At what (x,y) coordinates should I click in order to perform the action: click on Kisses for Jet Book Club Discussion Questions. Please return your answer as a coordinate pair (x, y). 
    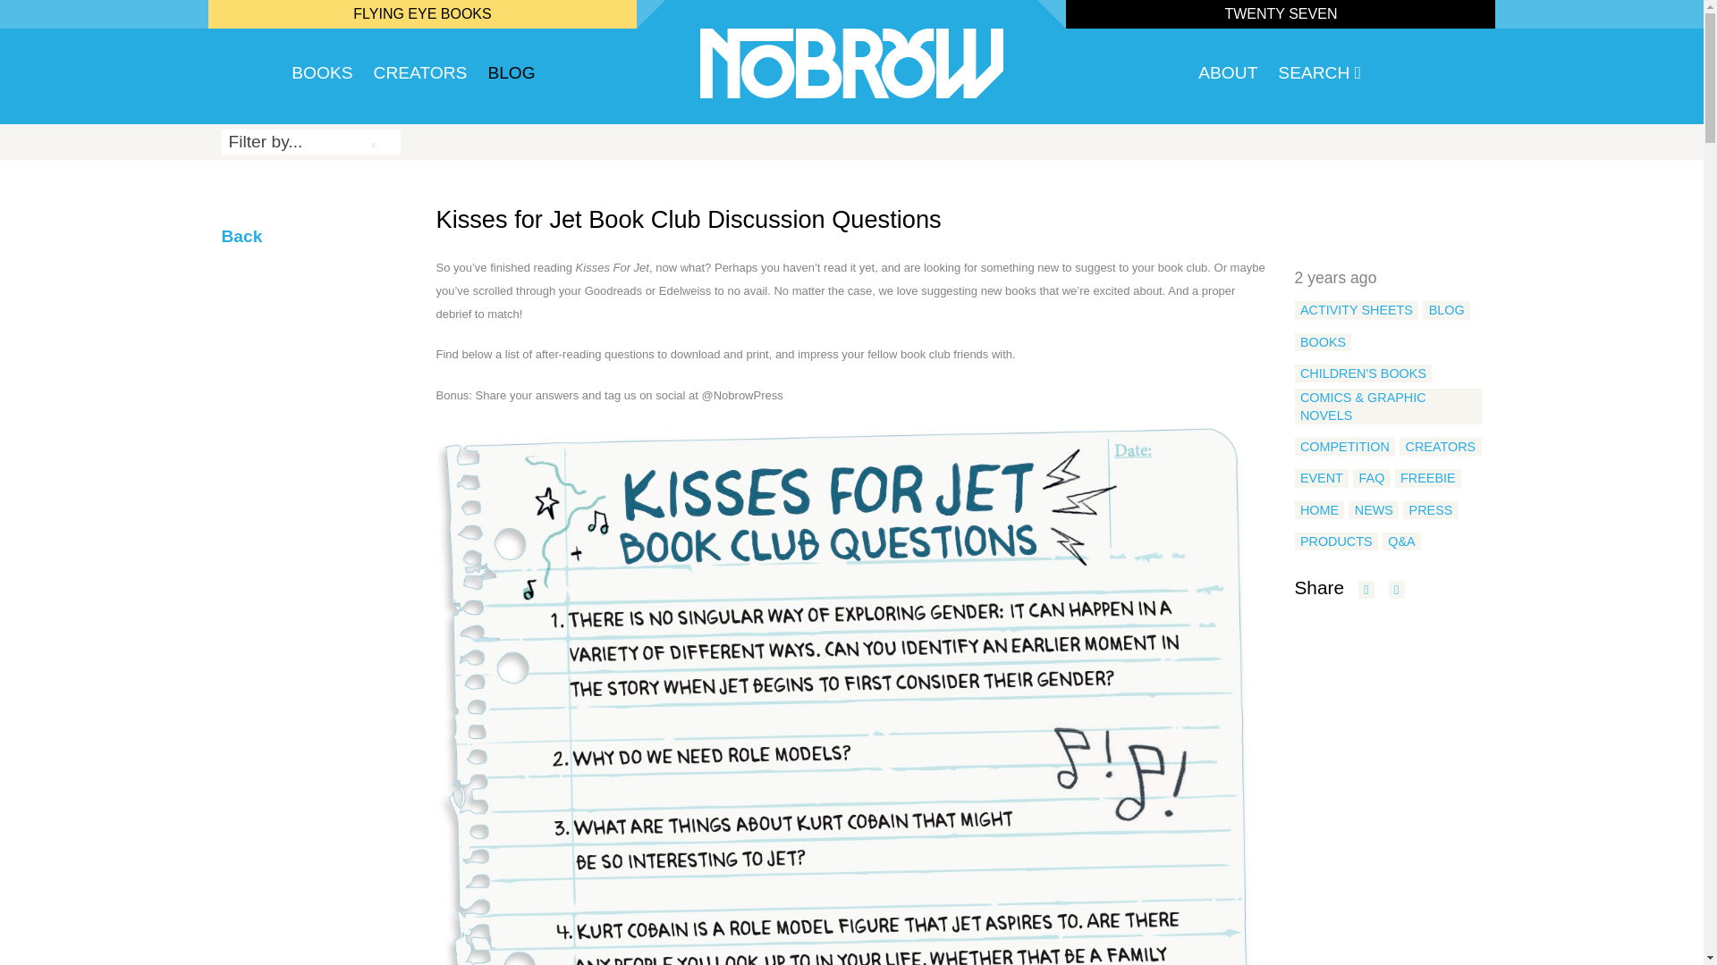
    Looking at the image, I should click on (689, 220).